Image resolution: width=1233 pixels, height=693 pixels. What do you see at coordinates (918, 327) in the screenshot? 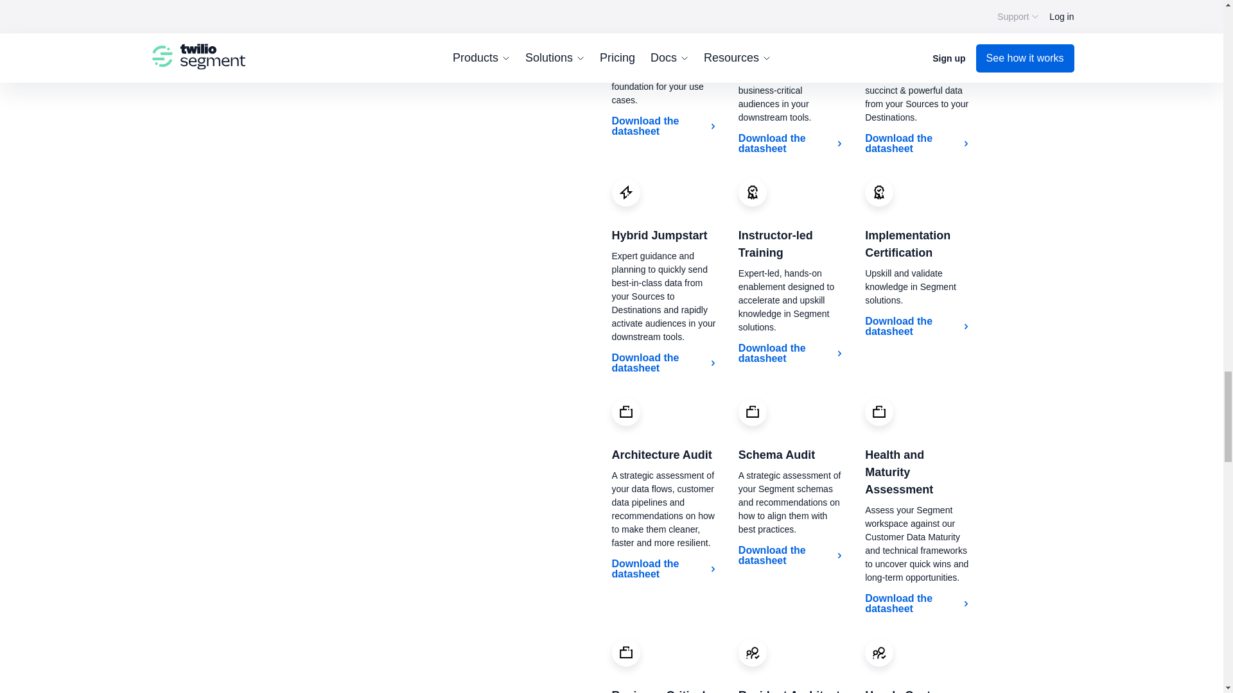
I see `Download the datasheet` at bounding box center [918, 327].